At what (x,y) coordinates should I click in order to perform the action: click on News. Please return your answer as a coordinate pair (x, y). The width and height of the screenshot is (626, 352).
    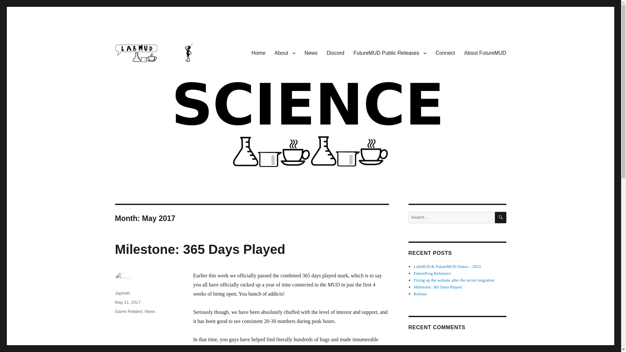
    Looking at the image, I should click on (150, 312).